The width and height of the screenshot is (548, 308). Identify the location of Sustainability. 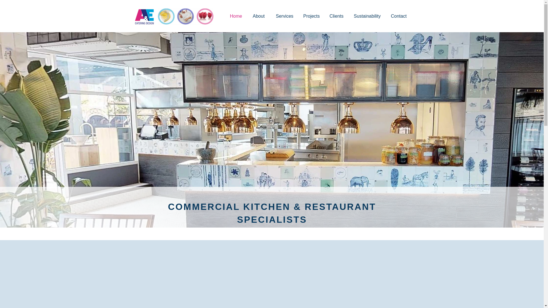
(366, 16).